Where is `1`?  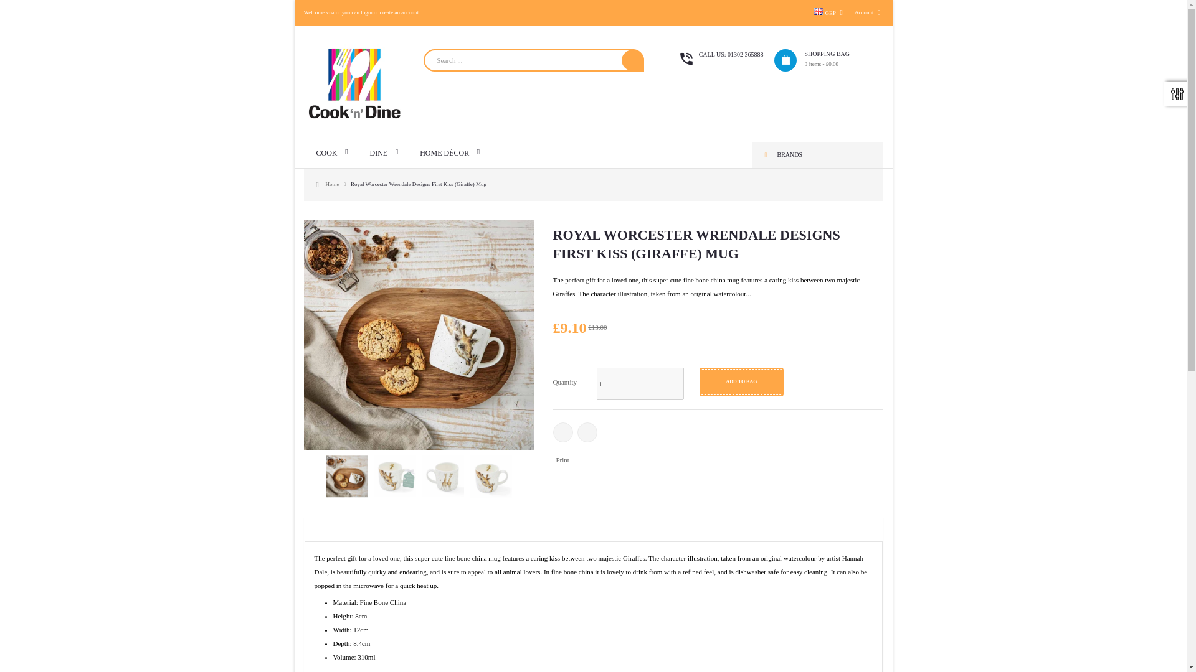 1 is located at coordinates (640, 383).